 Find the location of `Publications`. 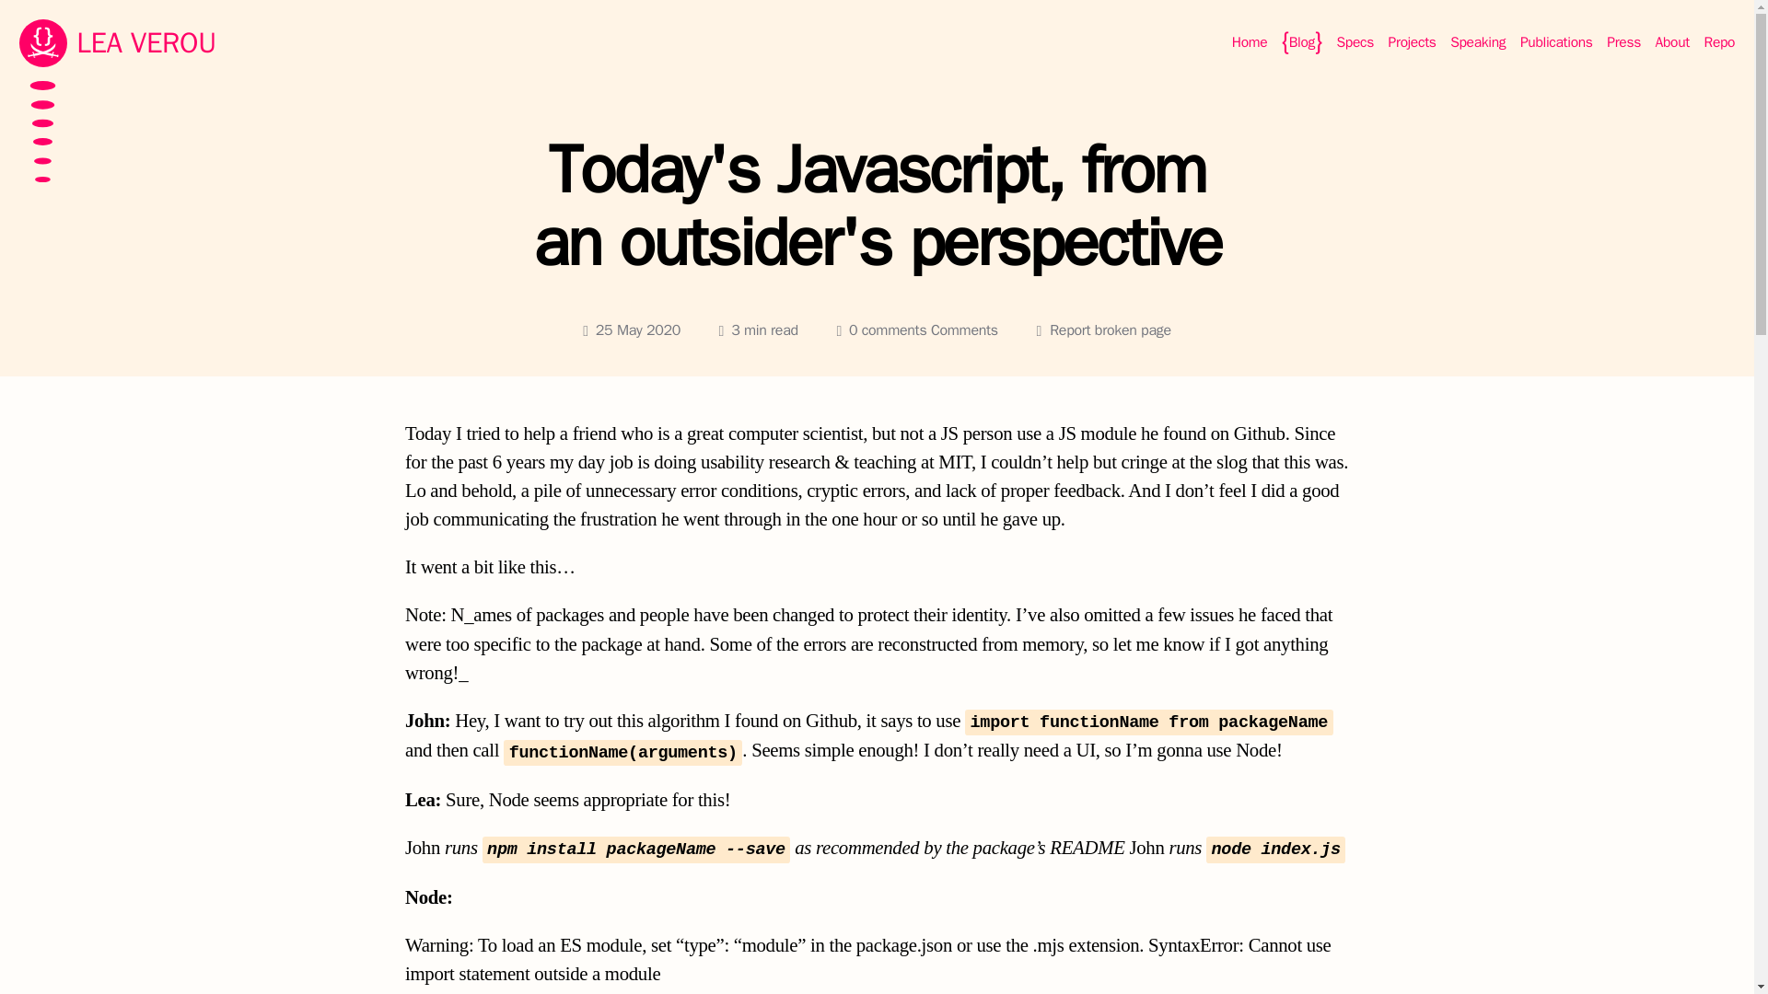

Publications is located at coordinates (1556, 42).